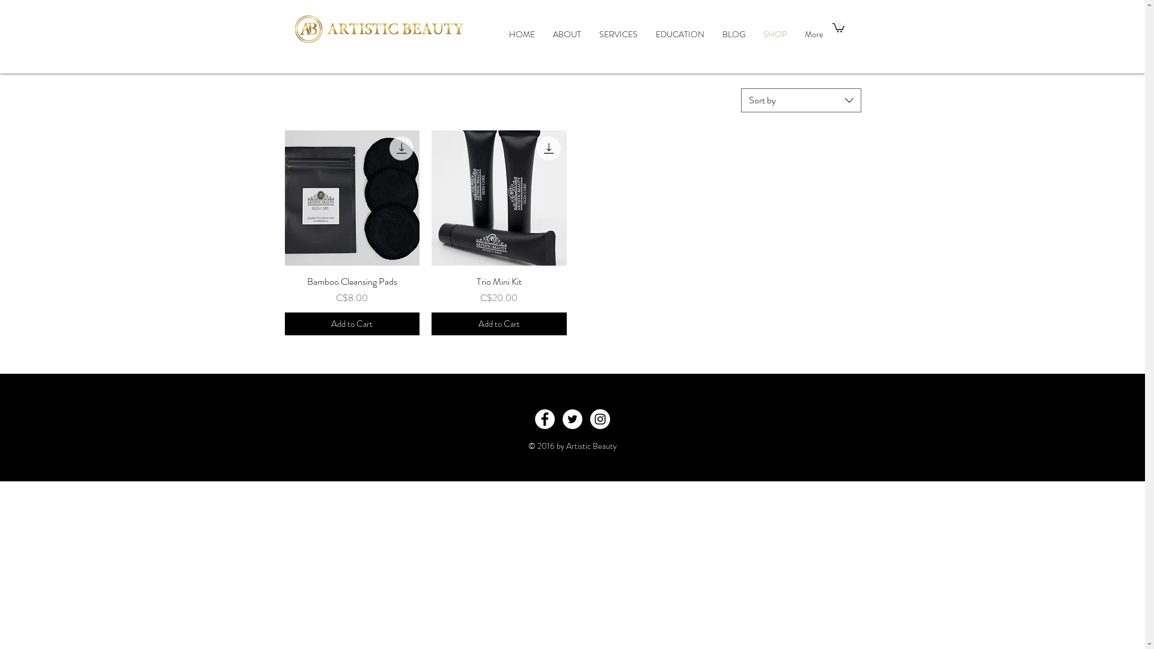  What do you see at coordinates (838, 28) in the screenshot?
I see `0` at bounding box center [838, 28].